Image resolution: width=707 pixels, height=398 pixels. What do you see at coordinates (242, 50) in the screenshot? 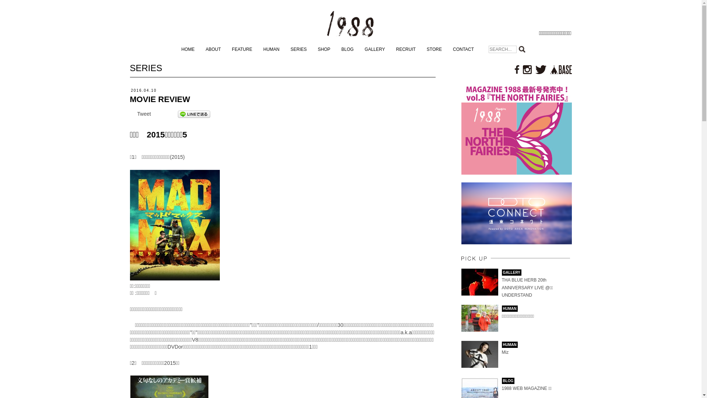
I see `FEATURE` at bounding box center [242, 50].